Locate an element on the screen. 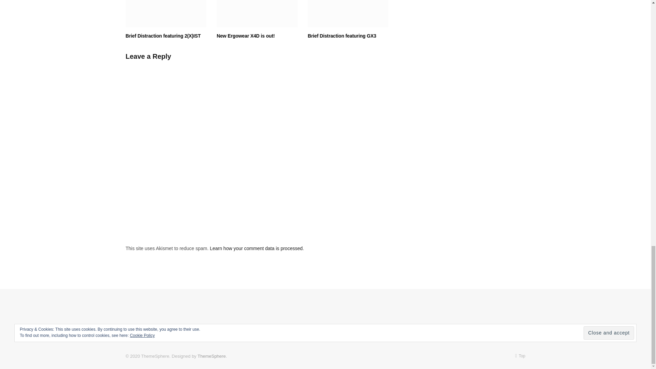 This screenshot has width=656, height=369. Brief Distraction featuring GX3 is located at coordinates (348, 14).